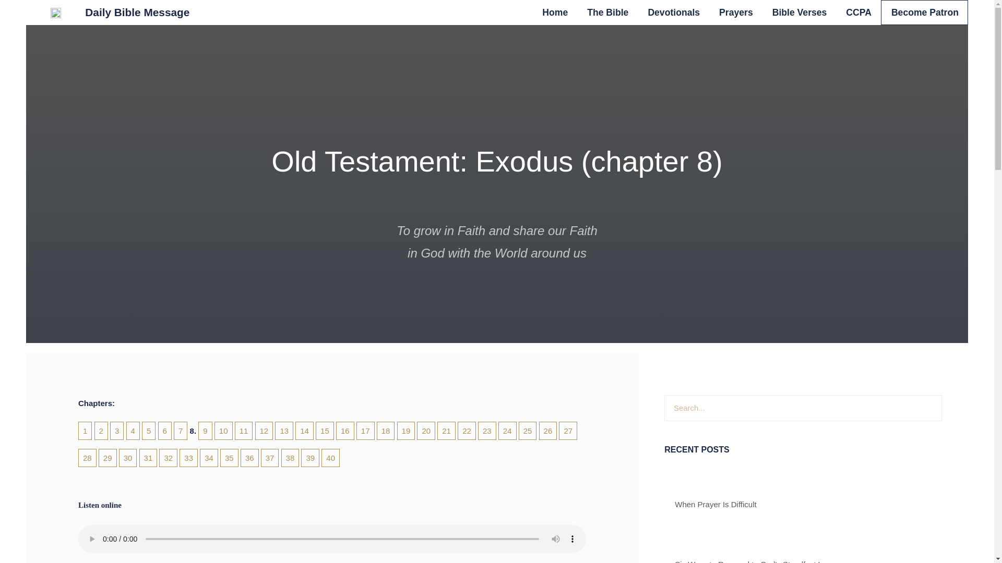 The image size is (1002, 563). I want to click on Bible Verses, so click(800, 13).